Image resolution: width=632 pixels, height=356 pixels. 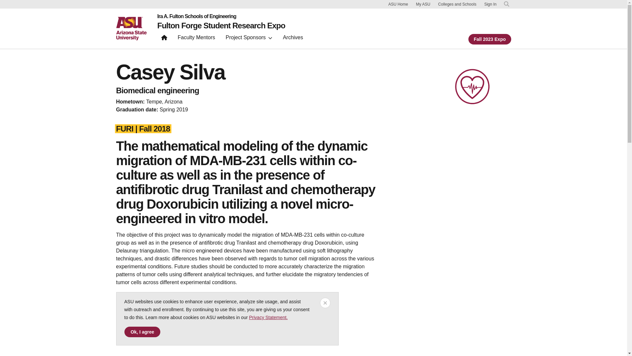 I want to click on ASU Home, so click(x=398, y=4).